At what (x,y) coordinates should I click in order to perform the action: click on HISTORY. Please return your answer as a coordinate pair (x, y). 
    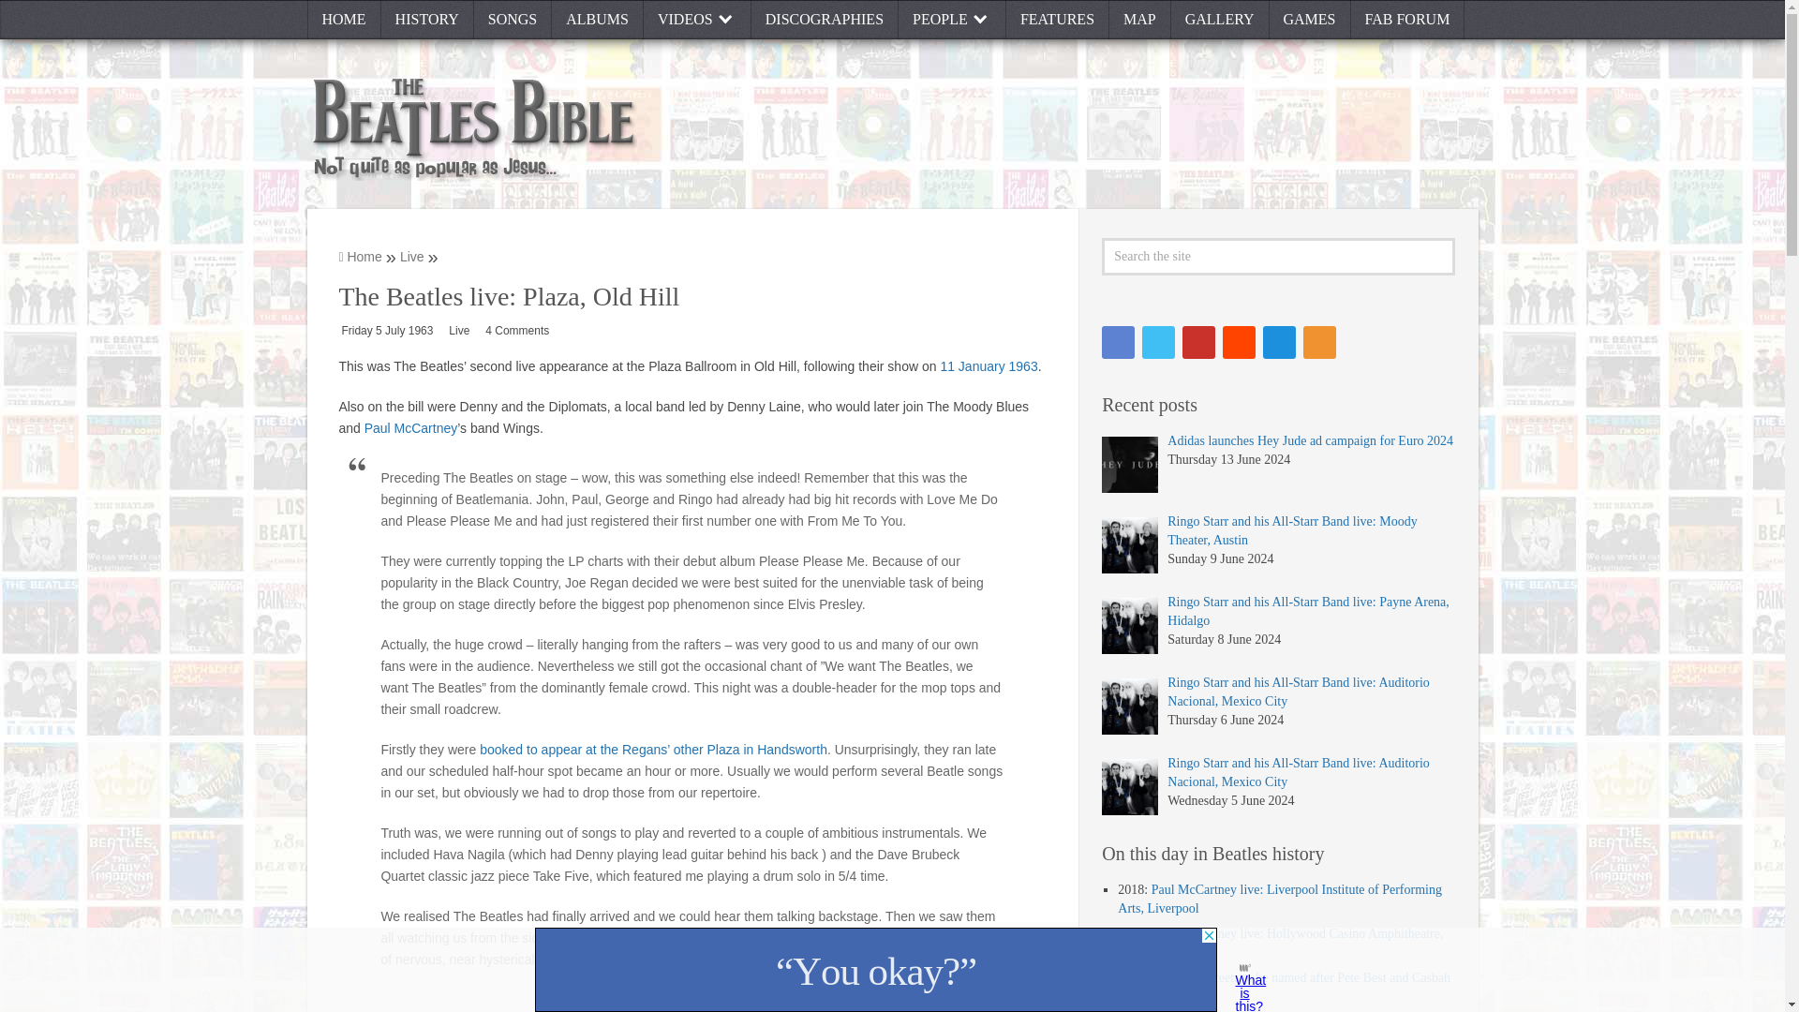
    Looking at the image, I should click on (427, 20).